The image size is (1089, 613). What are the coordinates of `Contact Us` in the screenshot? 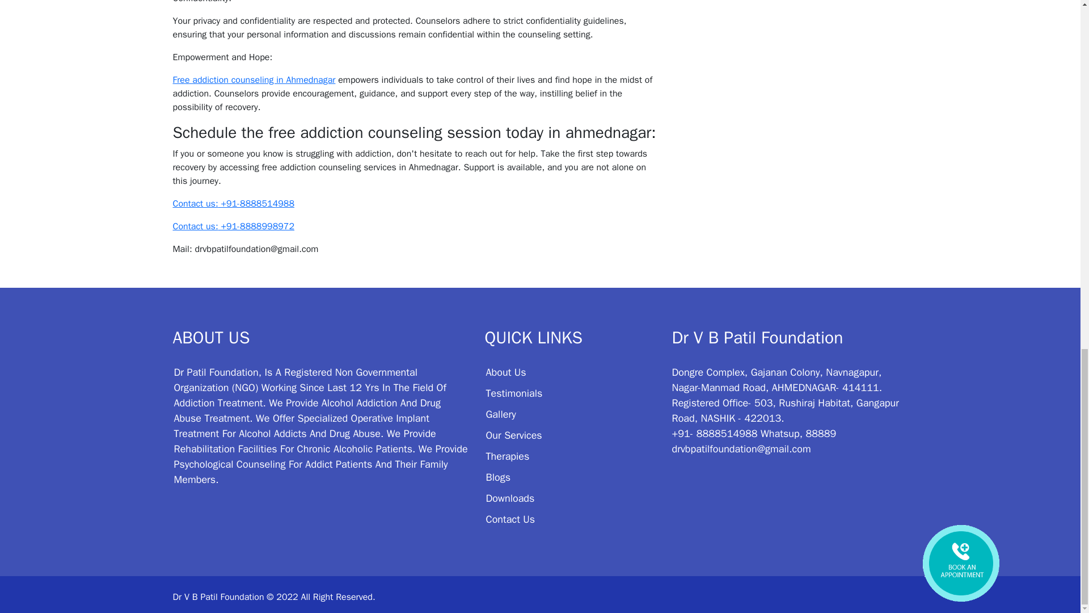 It's located at (510, 519).